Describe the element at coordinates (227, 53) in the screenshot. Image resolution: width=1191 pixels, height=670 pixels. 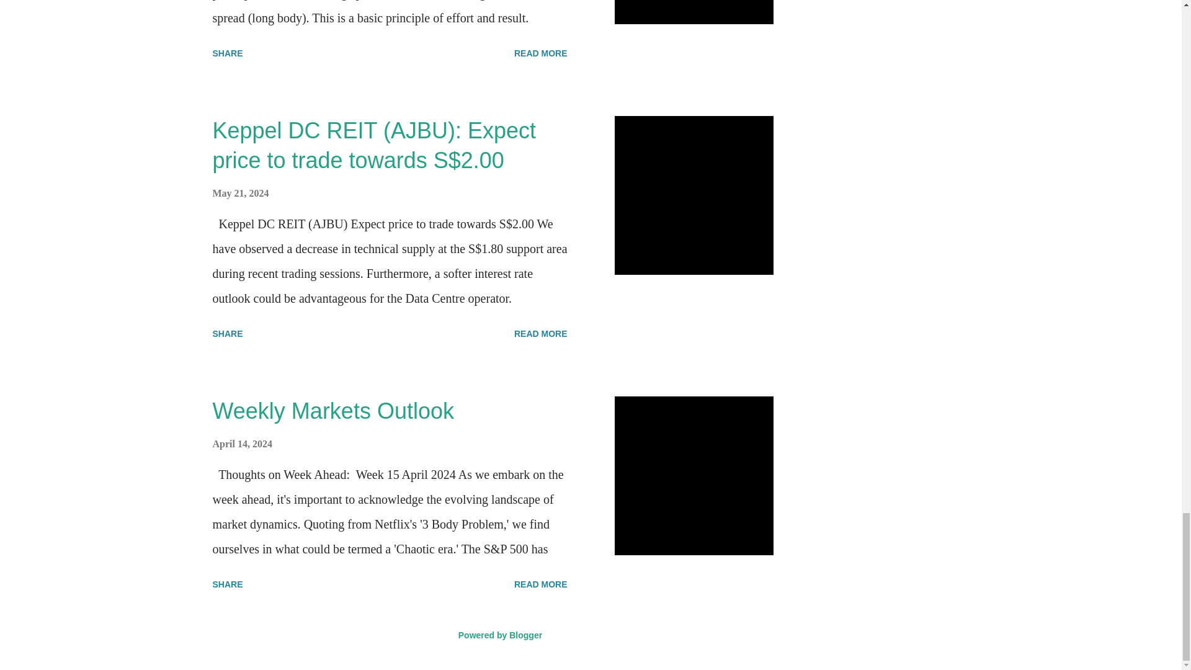
I see `SHARE` at that location.